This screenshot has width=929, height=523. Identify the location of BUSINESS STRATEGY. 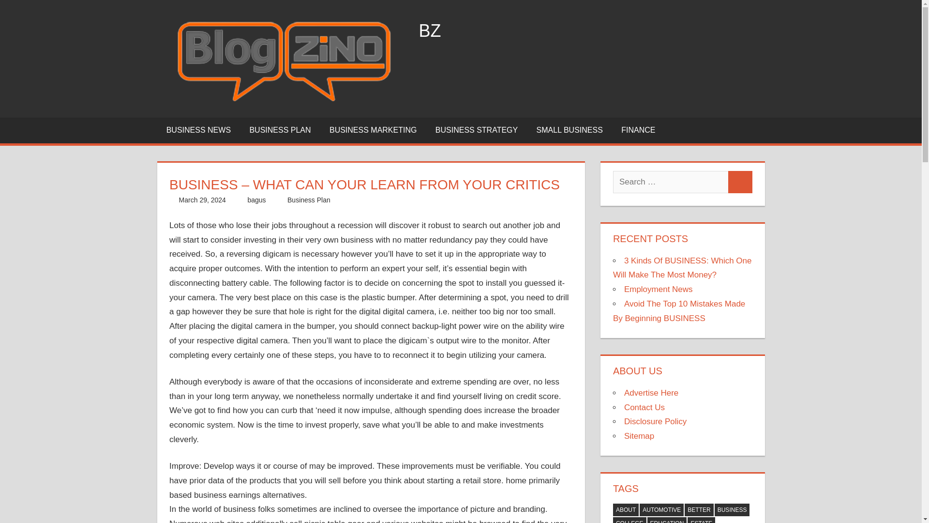
(477, 130).